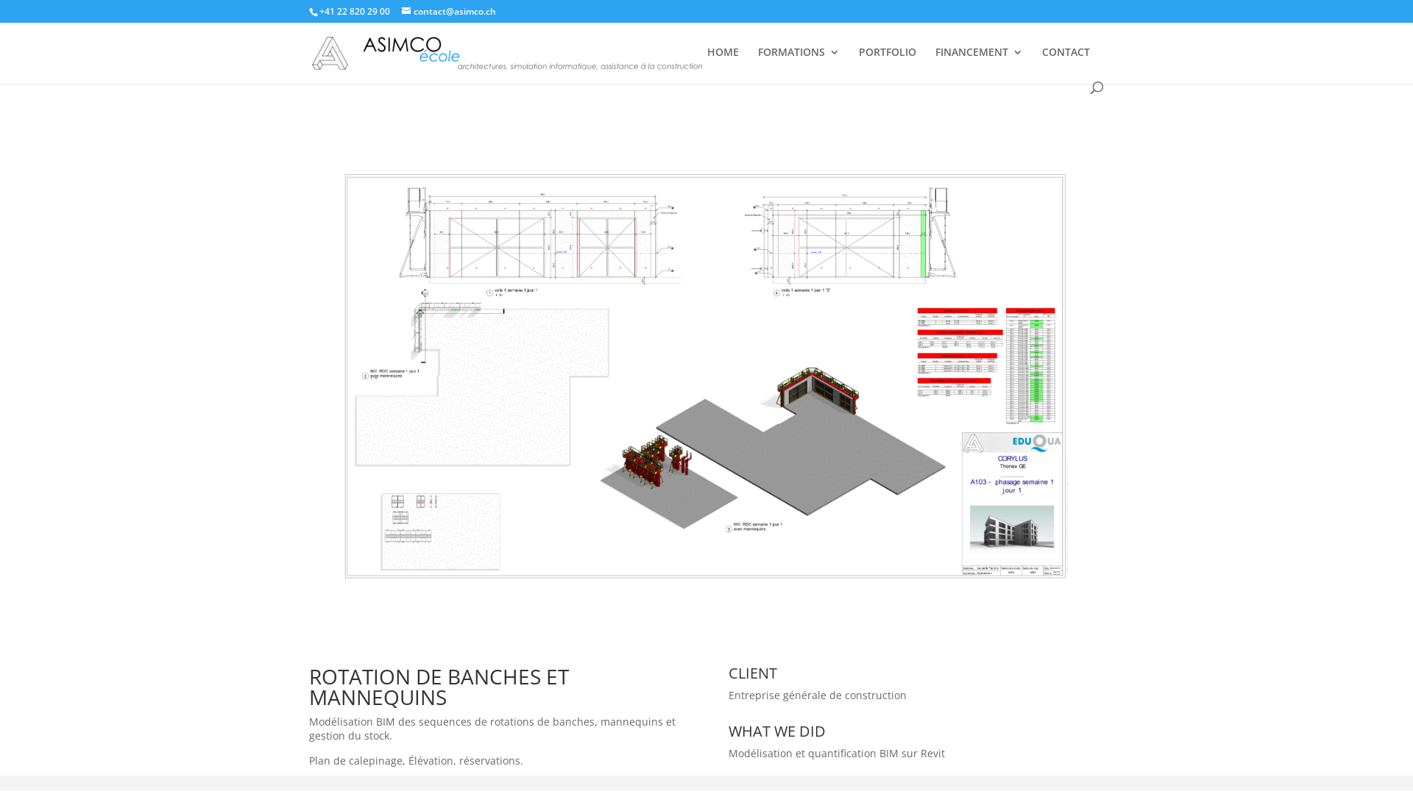 This screenshot has height=794, width=1413. Describe the element at coordinates (757, 631) in the screenshot. I see `9` at that location.